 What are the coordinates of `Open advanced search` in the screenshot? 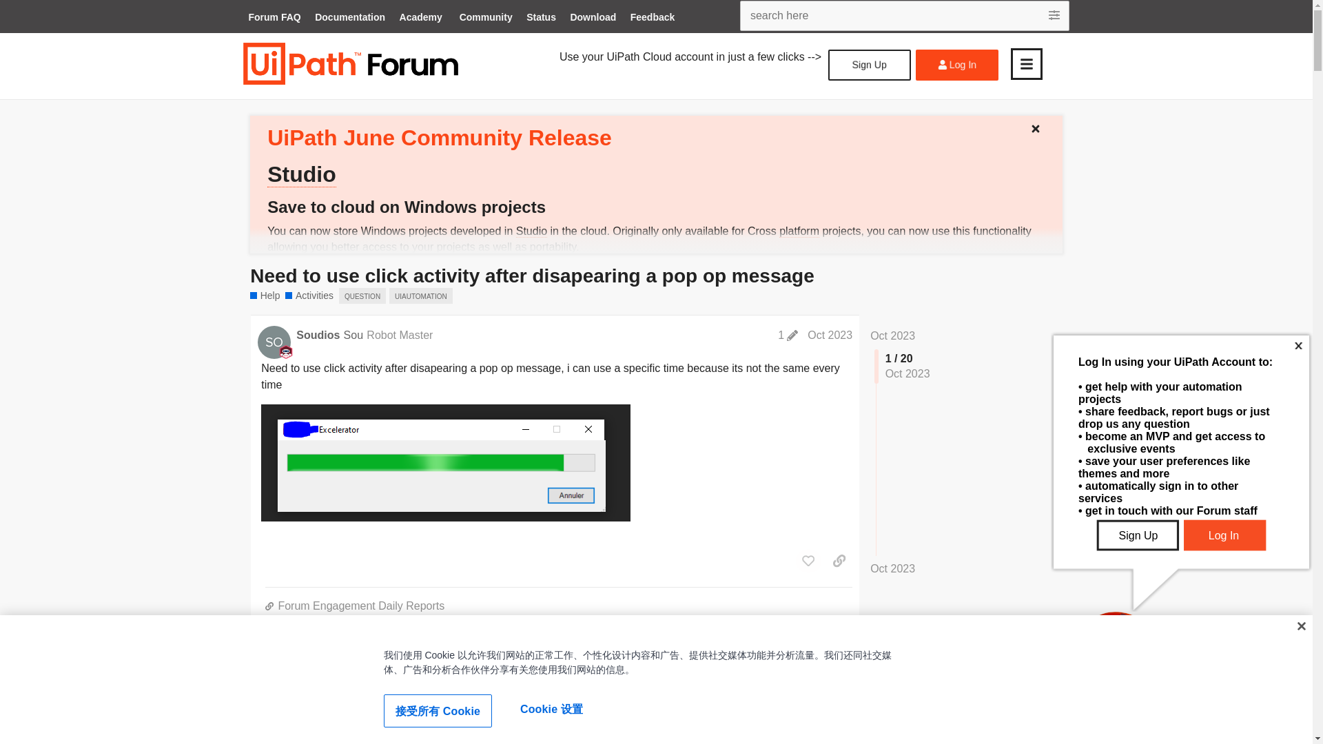 It's located at (1056, 15).